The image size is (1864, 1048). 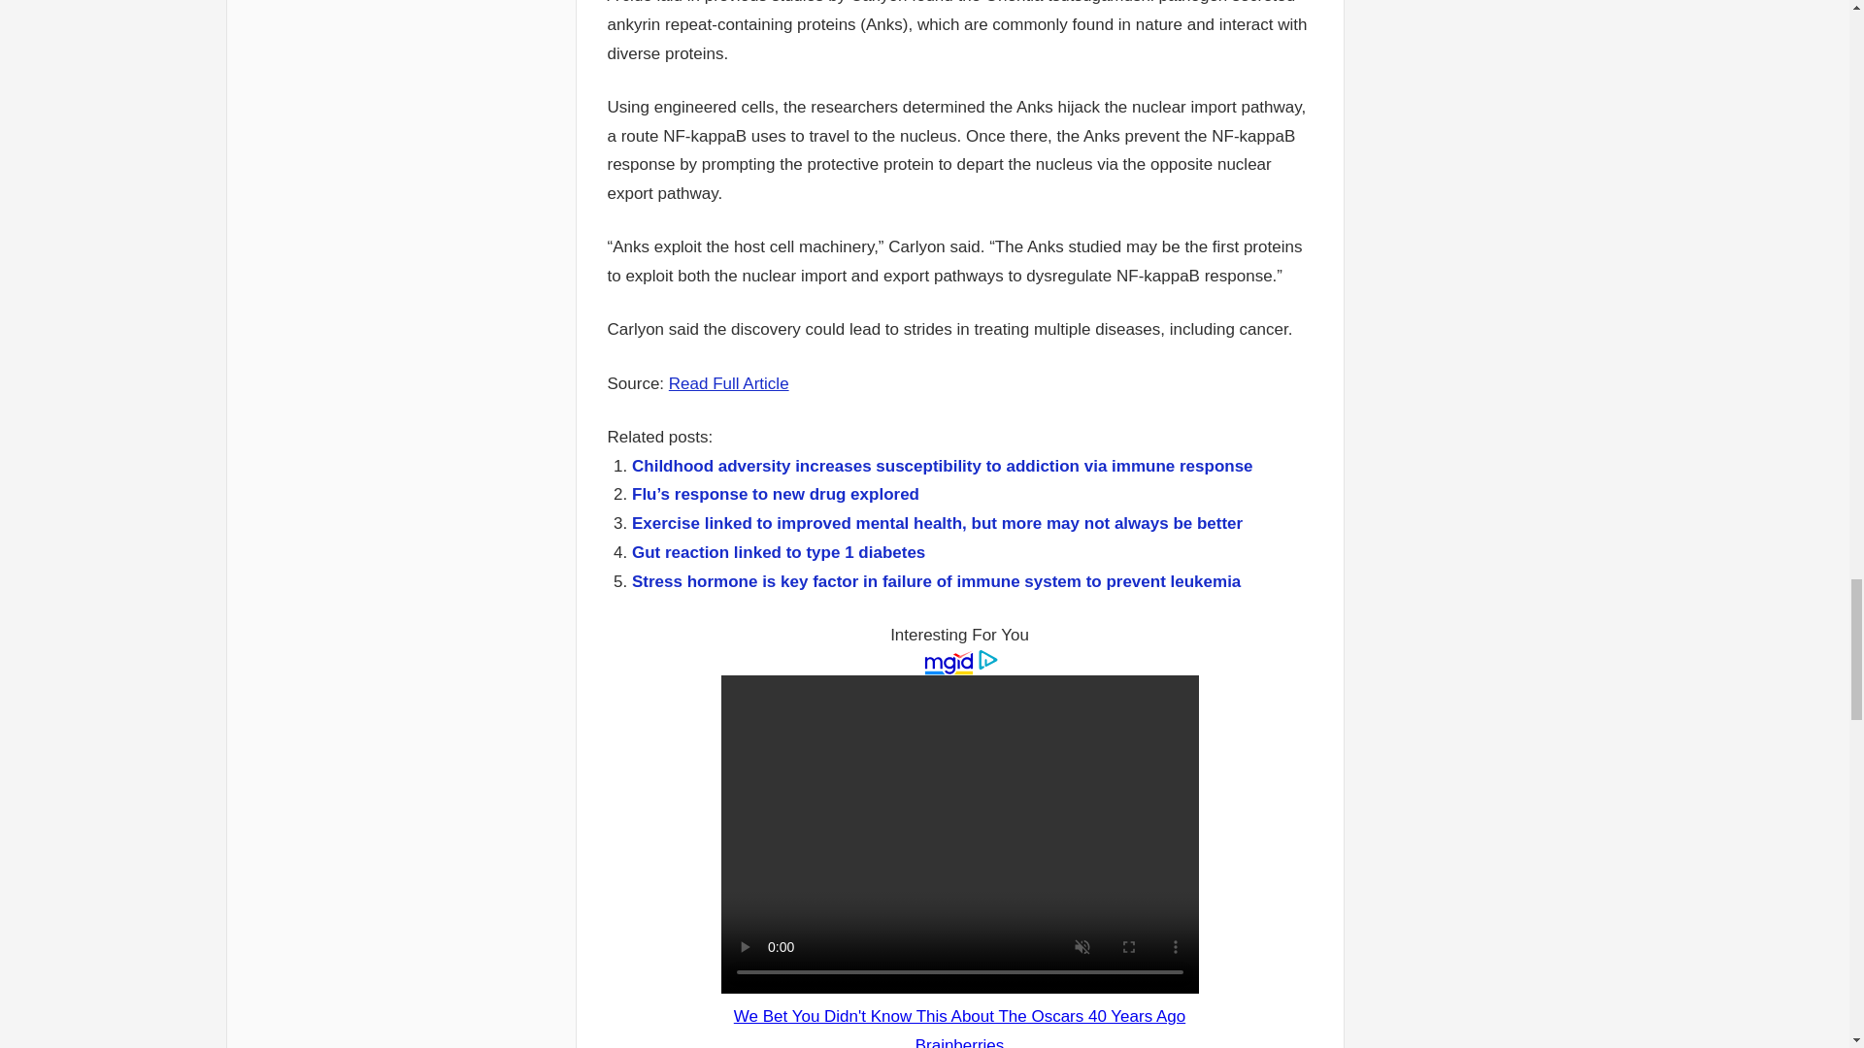 What do you see at coordinates (728, 383) in the screenshot?
I see `Read Full Article` at bounding box center [728, 383].